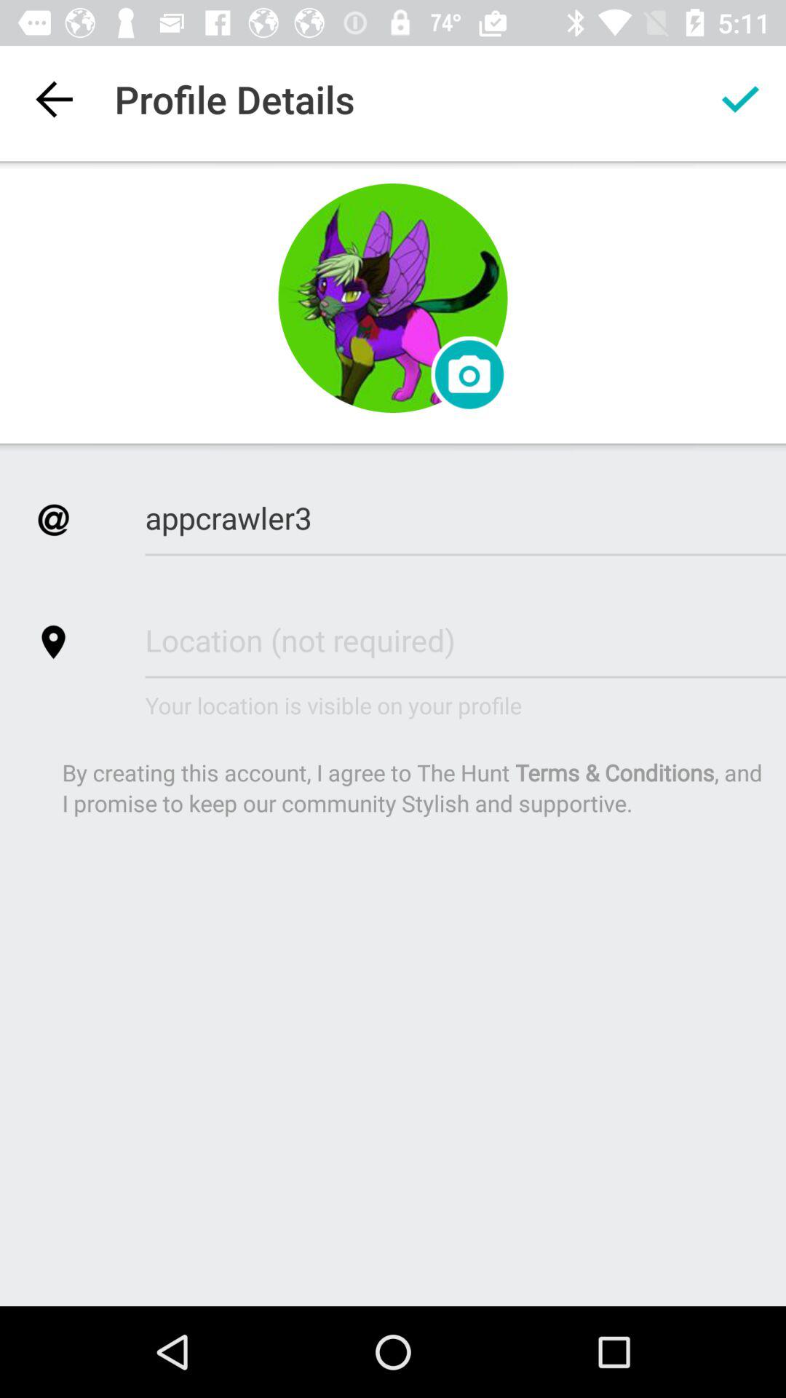 This screenshot has width=786, height=1398. Describe the element at coordinates (466, 639) in the screenshot. I see `insert location` at that location.